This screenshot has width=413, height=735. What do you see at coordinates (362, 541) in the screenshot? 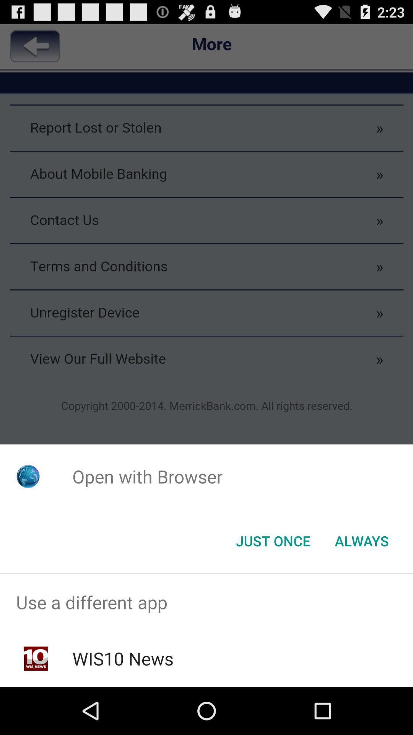
I see `swipe until always` at bounding box center [362, 541].